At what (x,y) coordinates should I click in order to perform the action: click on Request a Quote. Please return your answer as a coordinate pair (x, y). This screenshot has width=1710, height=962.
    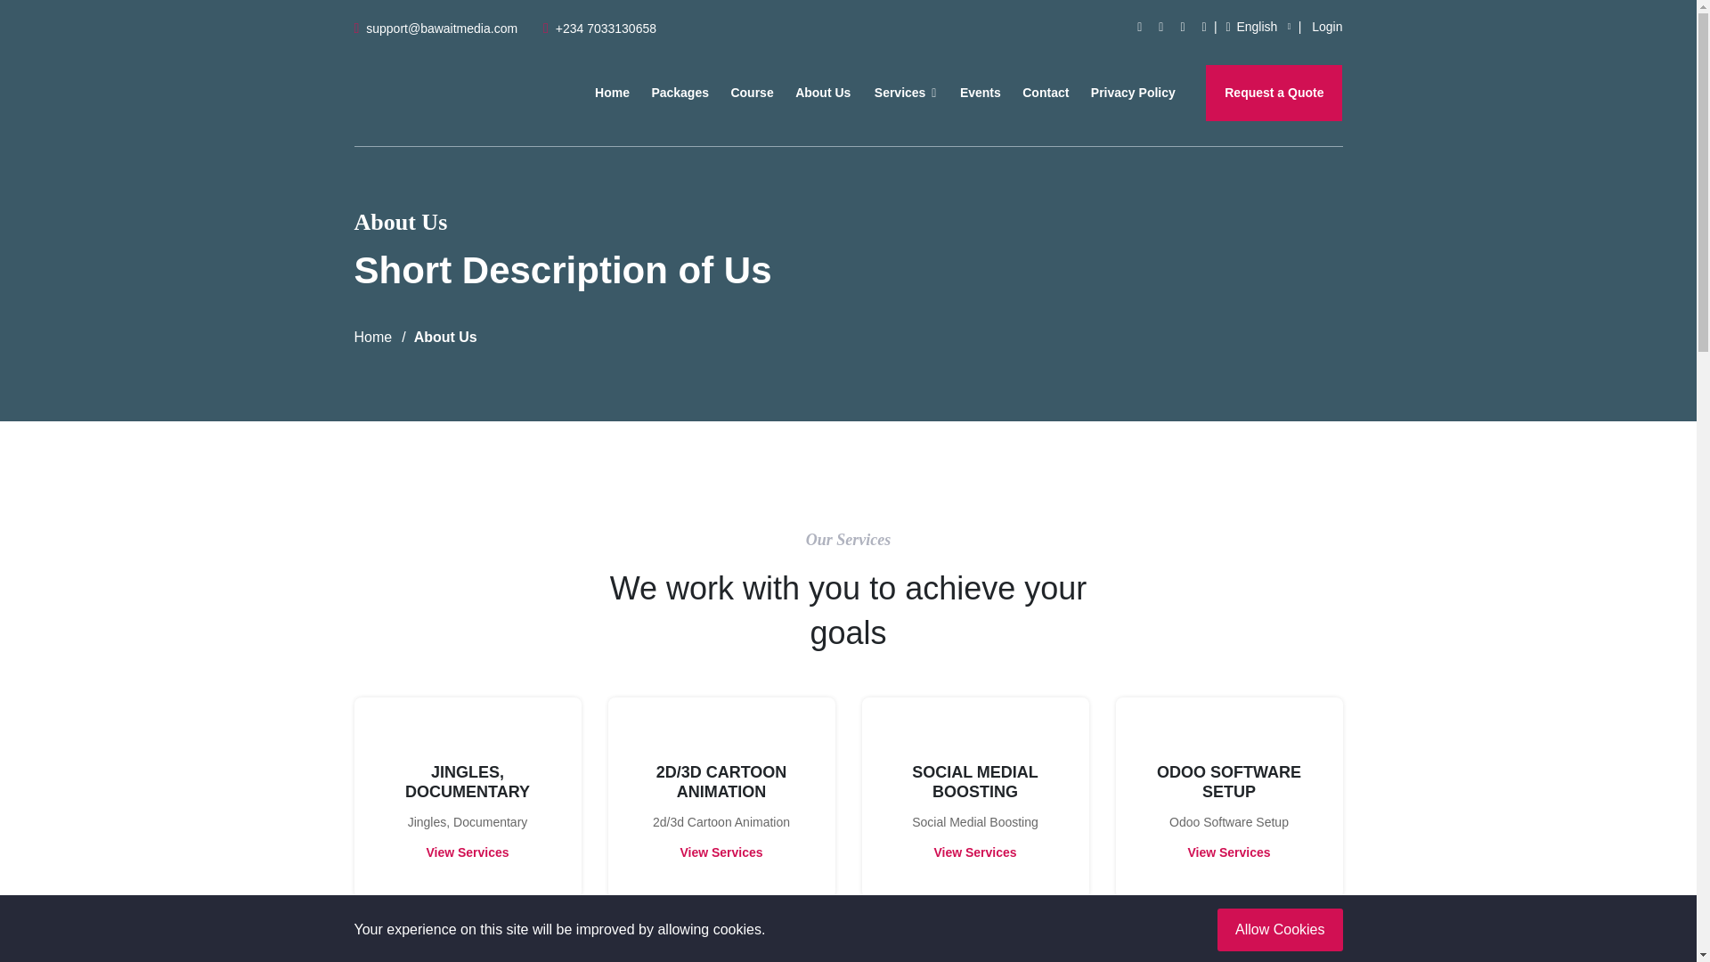
    Looking at the image, I should click on (1274, 93).